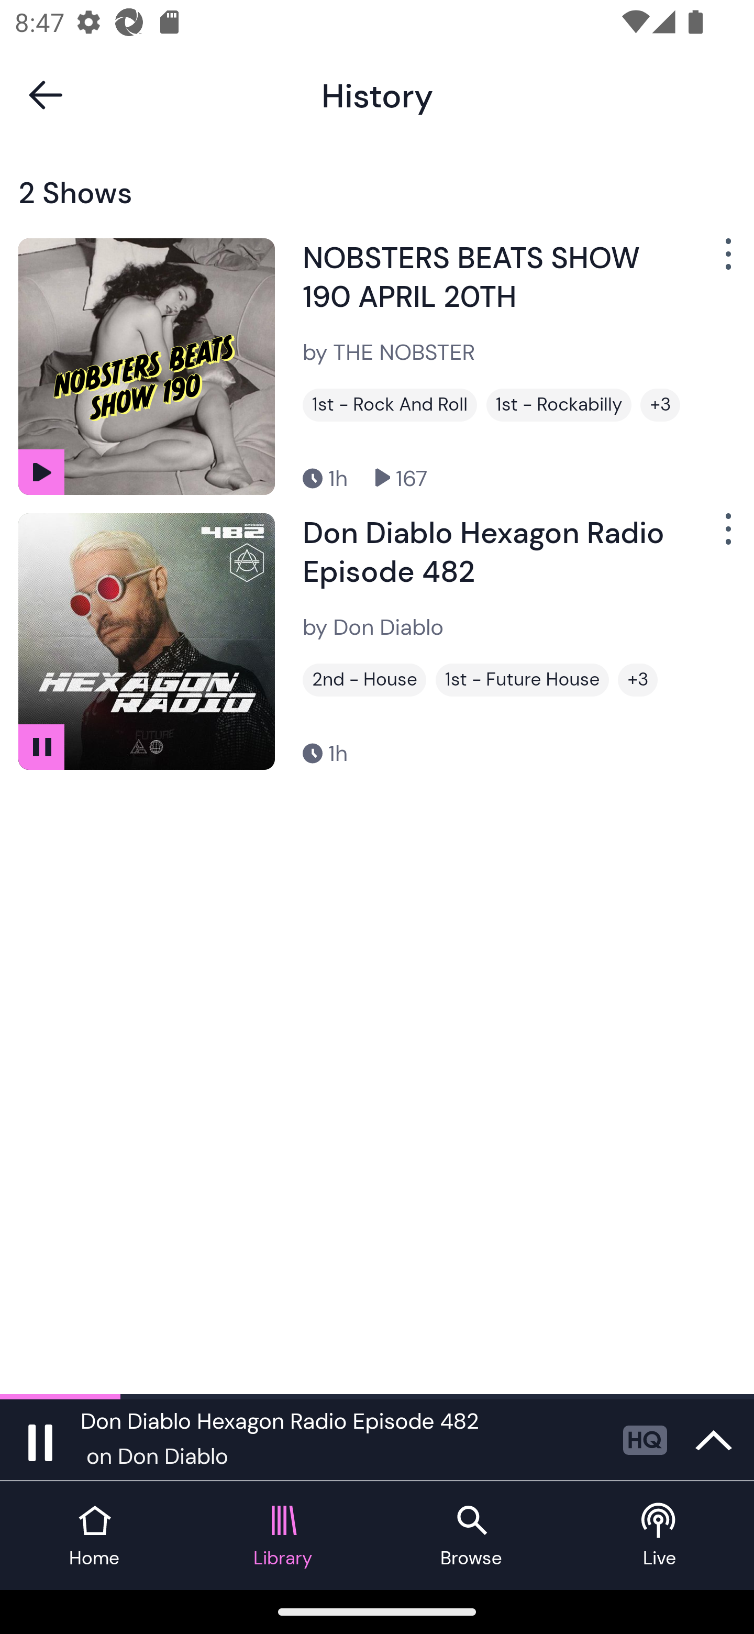 This screenshot has width=754, height=1634. What do you see at coordinates (390, 405) in the screenshot?
I see `1st - Rock And Roll` at bounding box center [390, 405].